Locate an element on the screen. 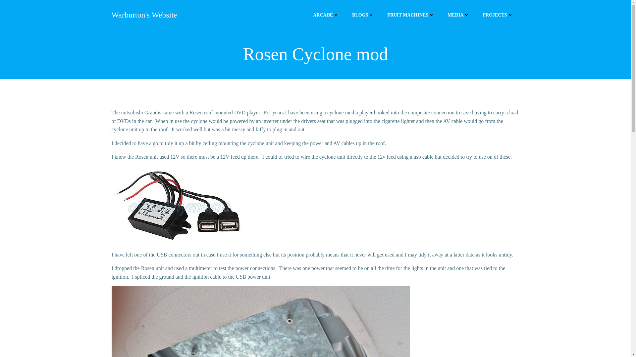 The height and width of the screenshot is (357, 636). Warburton's Website is located at coordinates (144, 15).